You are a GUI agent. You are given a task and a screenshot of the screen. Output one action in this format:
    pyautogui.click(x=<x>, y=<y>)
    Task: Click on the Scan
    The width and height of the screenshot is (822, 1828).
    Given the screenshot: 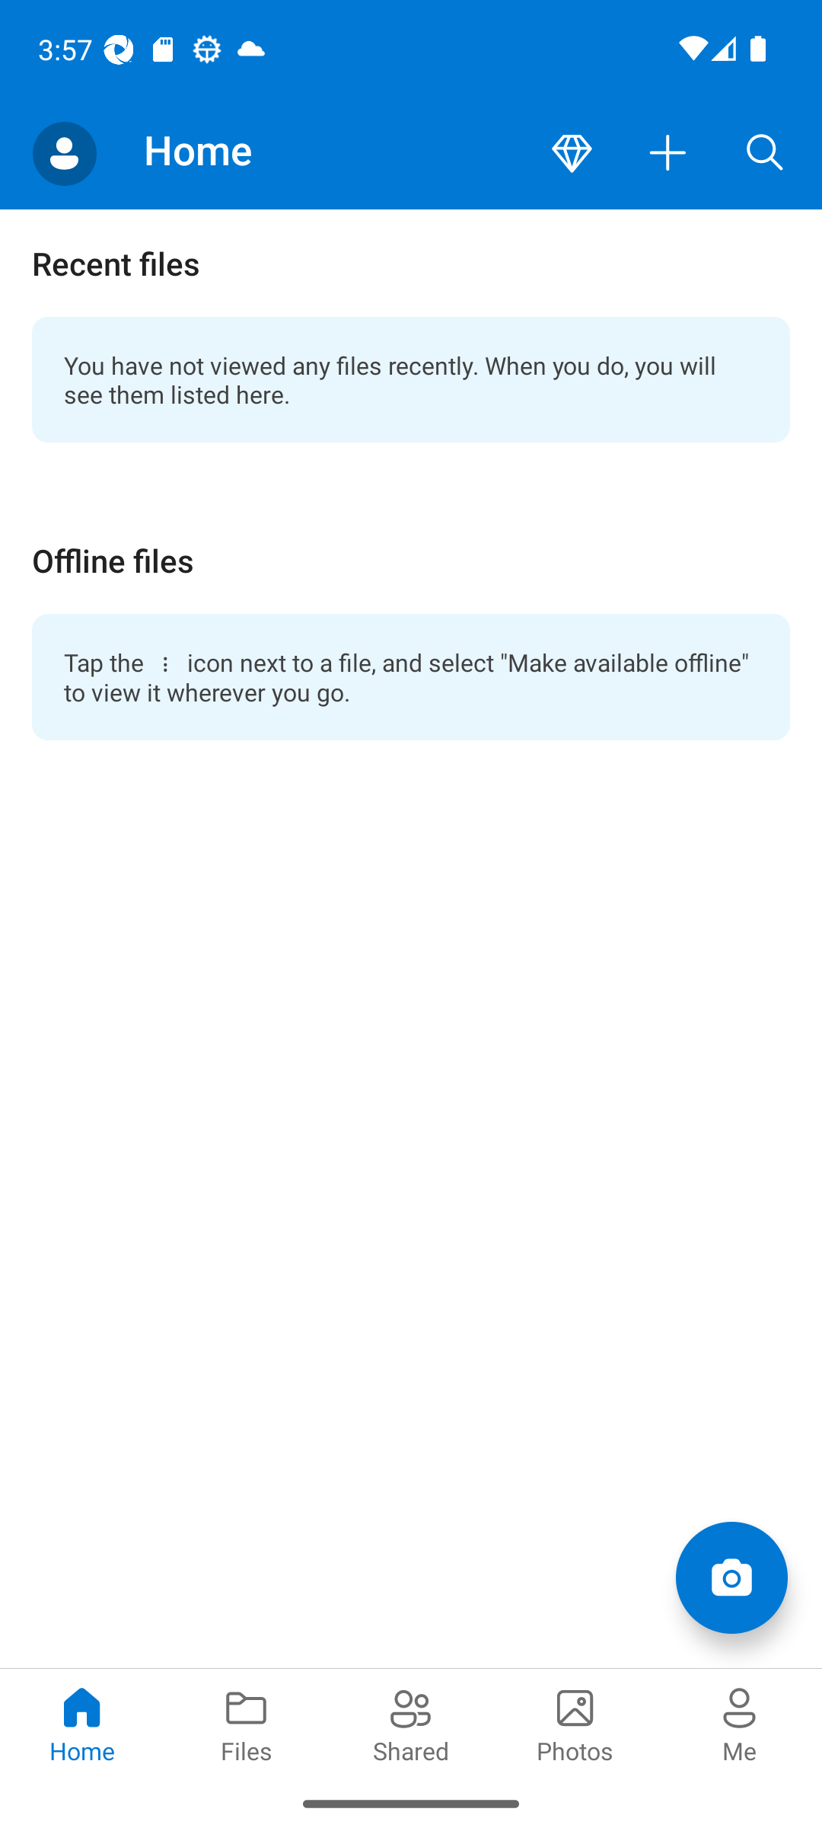 What is the action you would take?
    pyautogui.click(x=731, y=1577)
    